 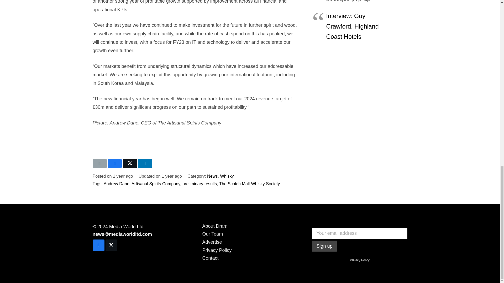 What do you see at coordinates (249, 183) in the screenshot?
I see `The Scotch Malt Whisky Society` at bounding box center [249, 183].